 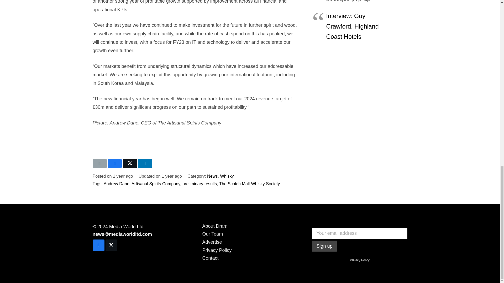 What do you see at coordinates (249, 183) in the screenshot?
I see `The Scotch Malt Whisky Society` at bounding box center [249, 183].